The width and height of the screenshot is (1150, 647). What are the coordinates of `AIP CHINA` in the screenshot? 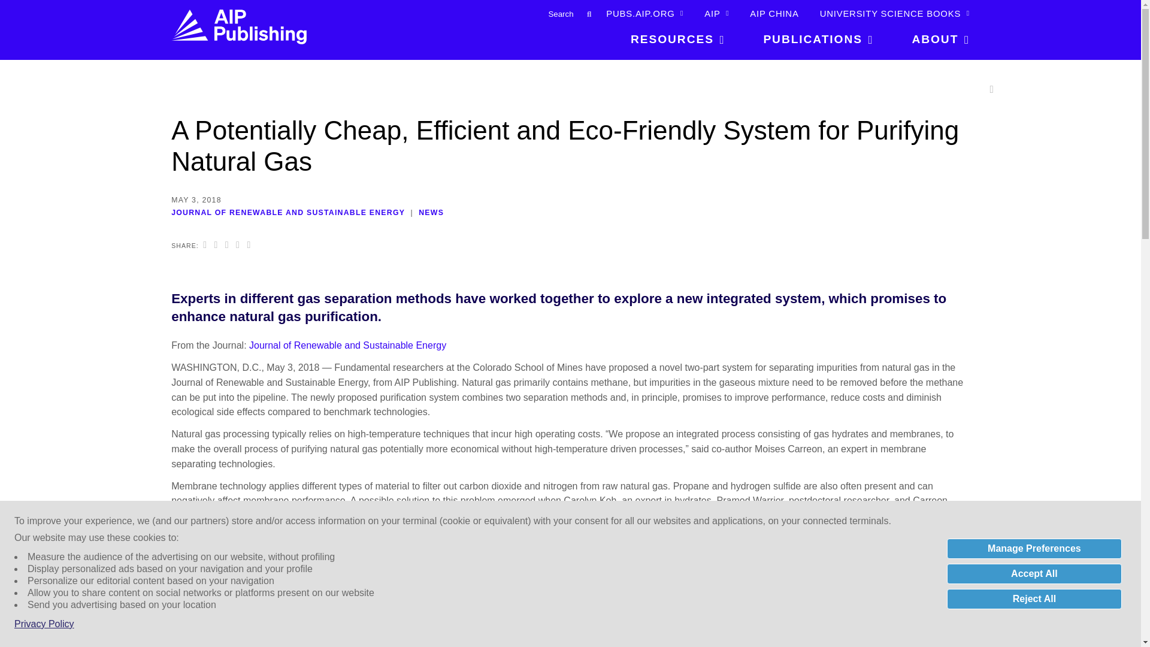 It's located at (774, 14).